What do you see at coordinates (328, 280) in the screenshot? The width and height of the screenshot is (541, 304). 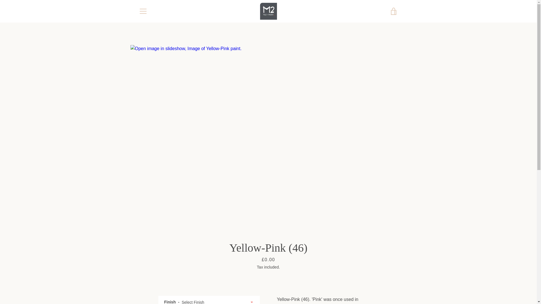 I see `American Express` at bounding box center [328, 280].